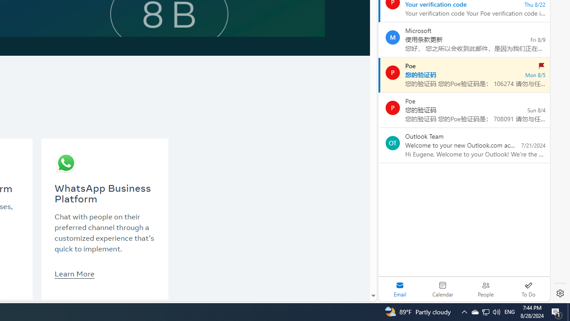  I want to click on To Do, so click(528, 289).